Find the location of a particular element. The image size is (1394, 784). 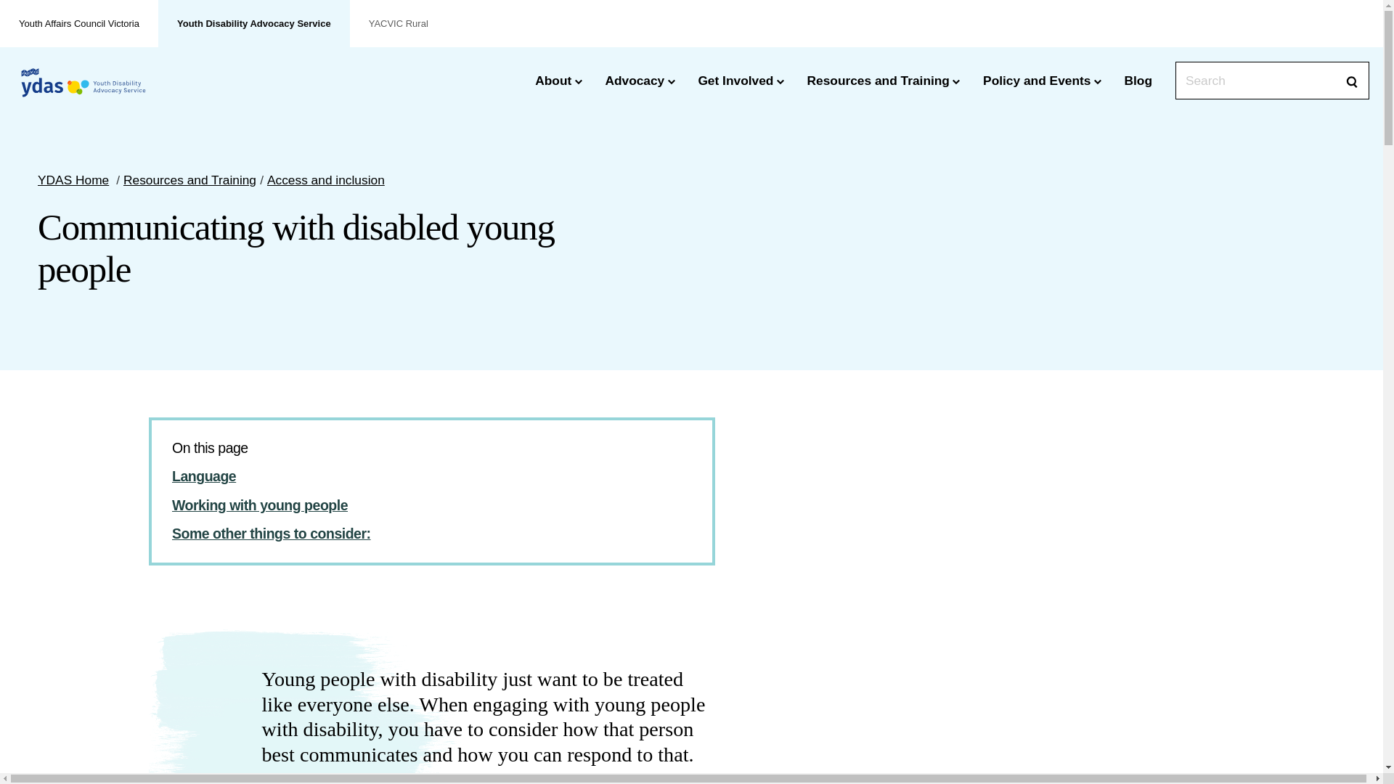

Language is located at coordinates (204, 476).